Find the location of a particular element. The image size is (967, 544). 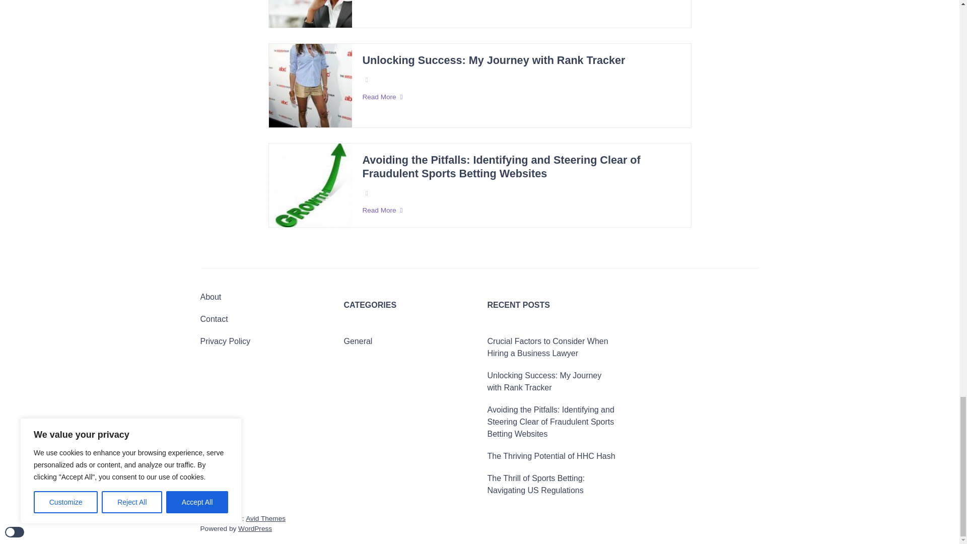

Read More is located at coordinates (521, 97).